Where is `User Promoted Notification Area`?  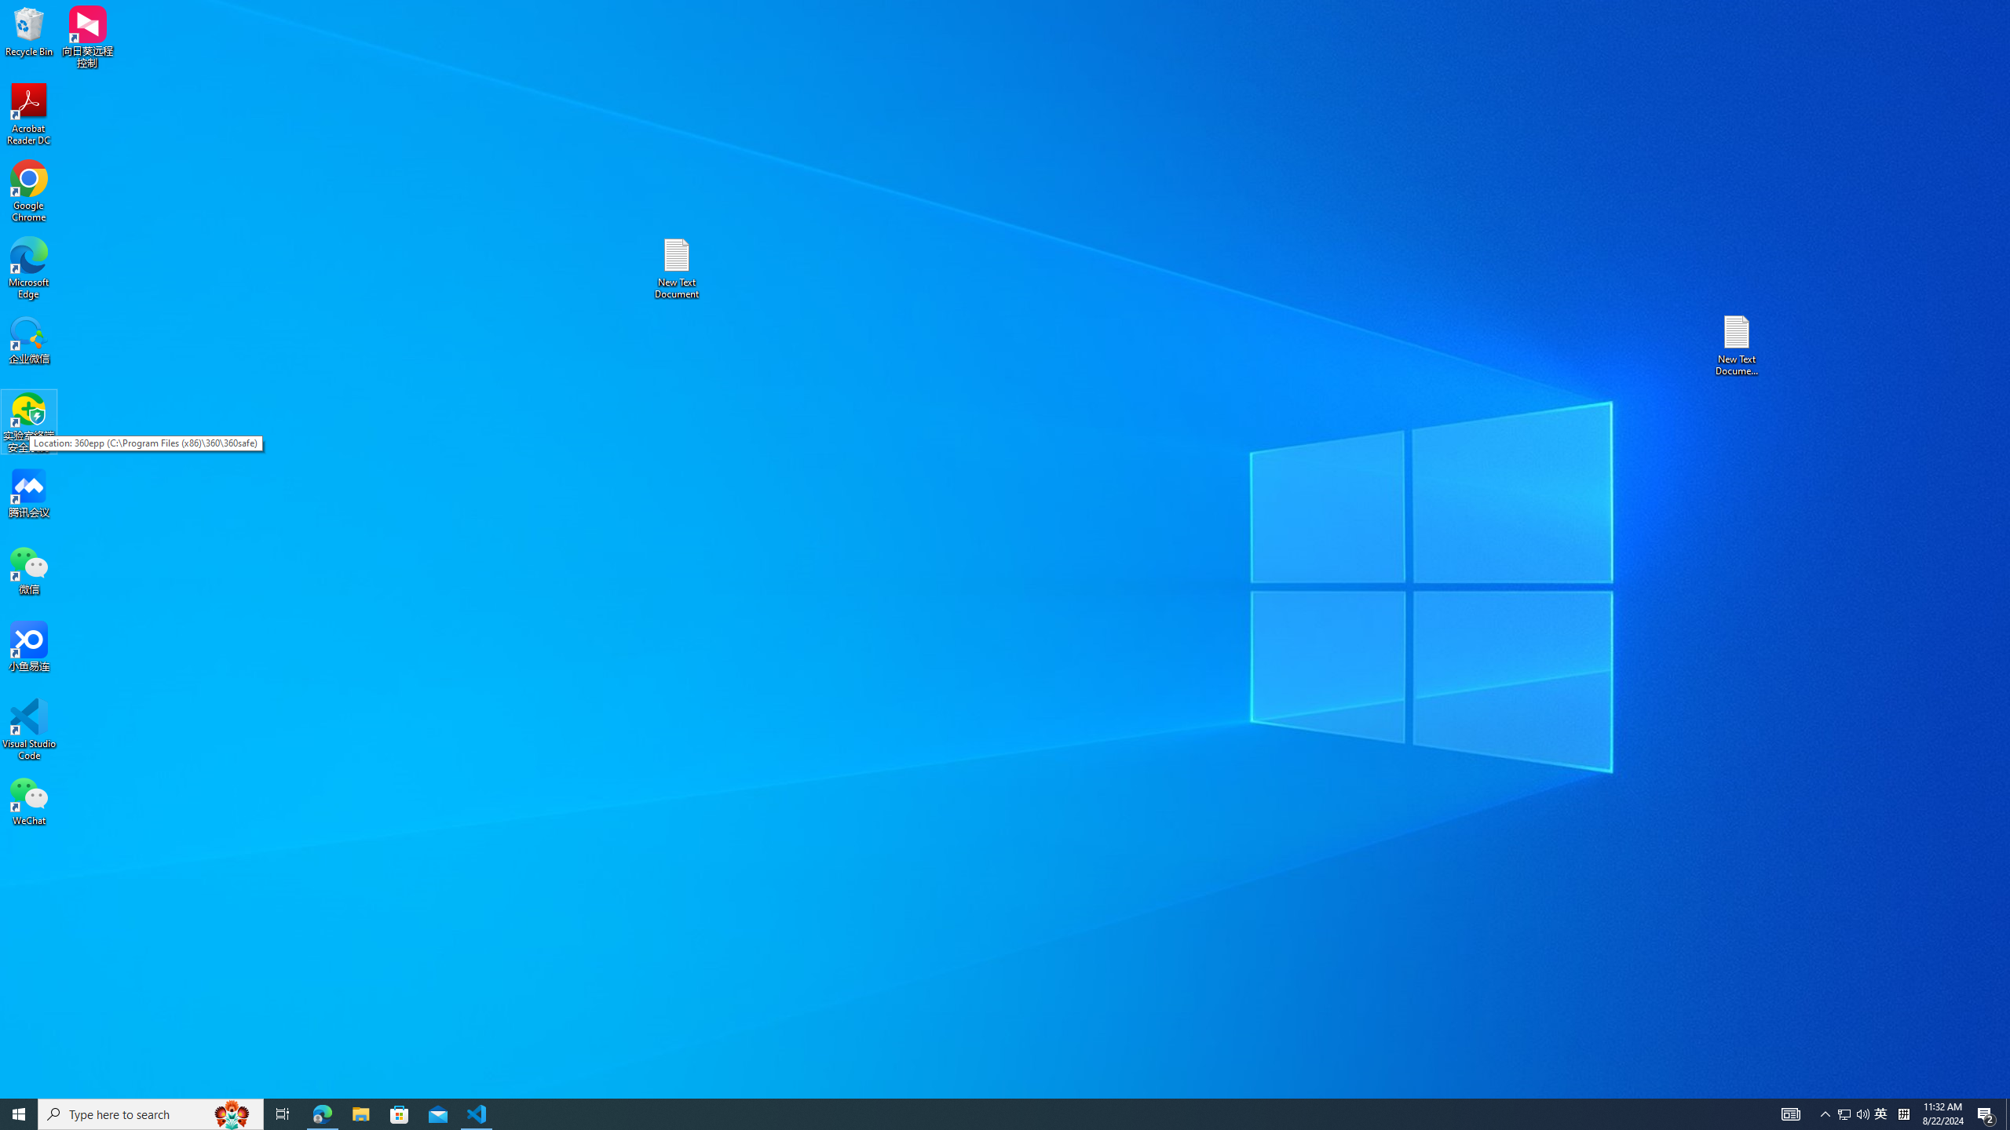
User Promoted Notification Area is located at coordinates (1854, 1114).